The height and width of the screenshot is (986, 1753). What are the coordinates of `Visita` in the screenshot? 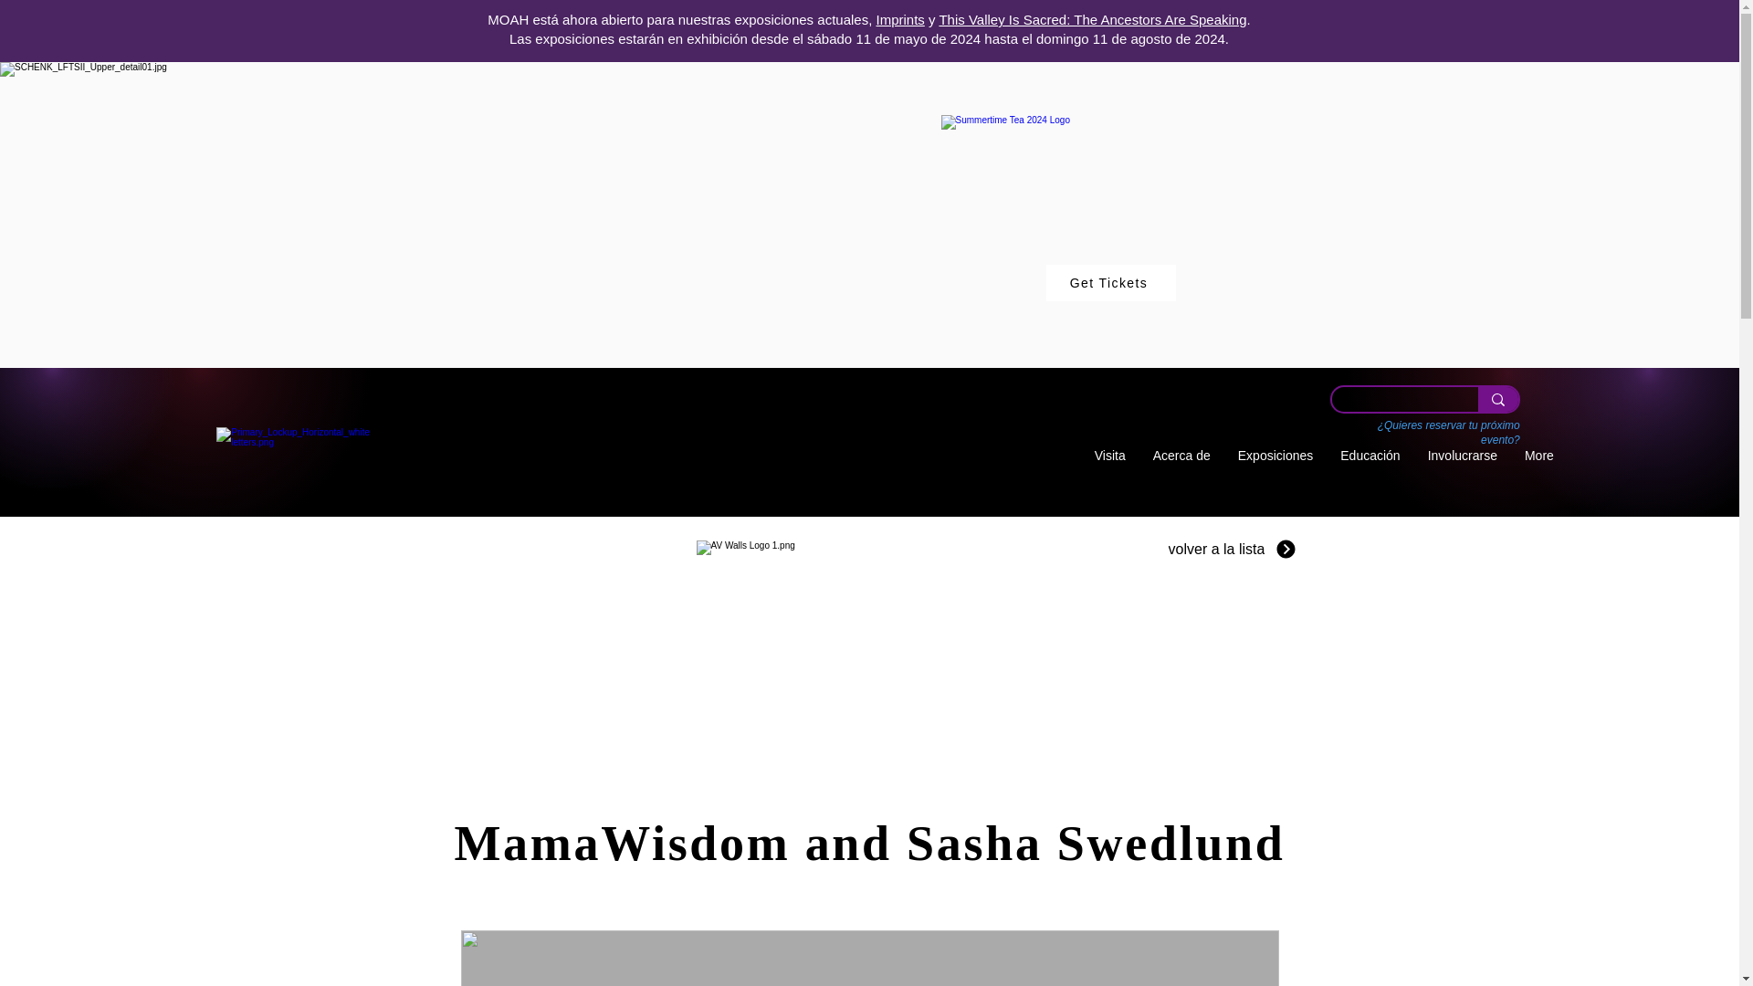 It's located at (1110, 466).